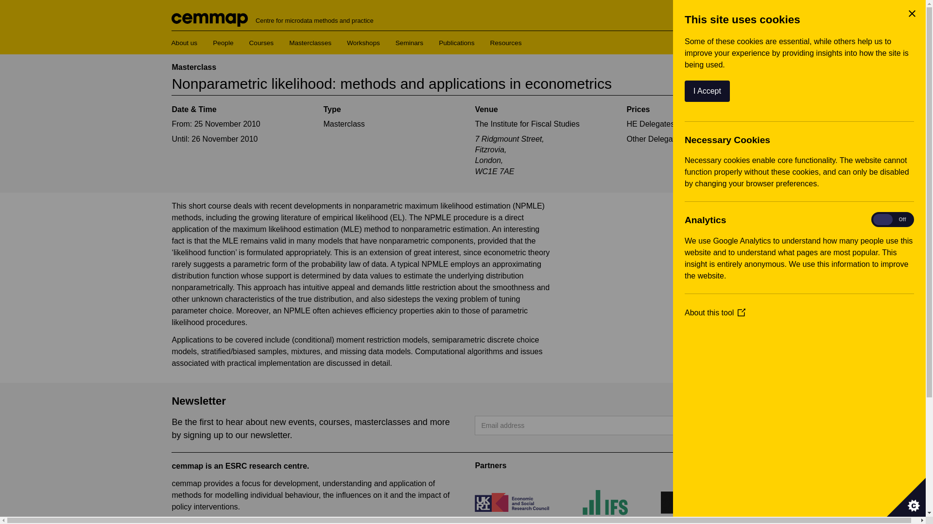  I want to click on Workshops, so click(363, 43).